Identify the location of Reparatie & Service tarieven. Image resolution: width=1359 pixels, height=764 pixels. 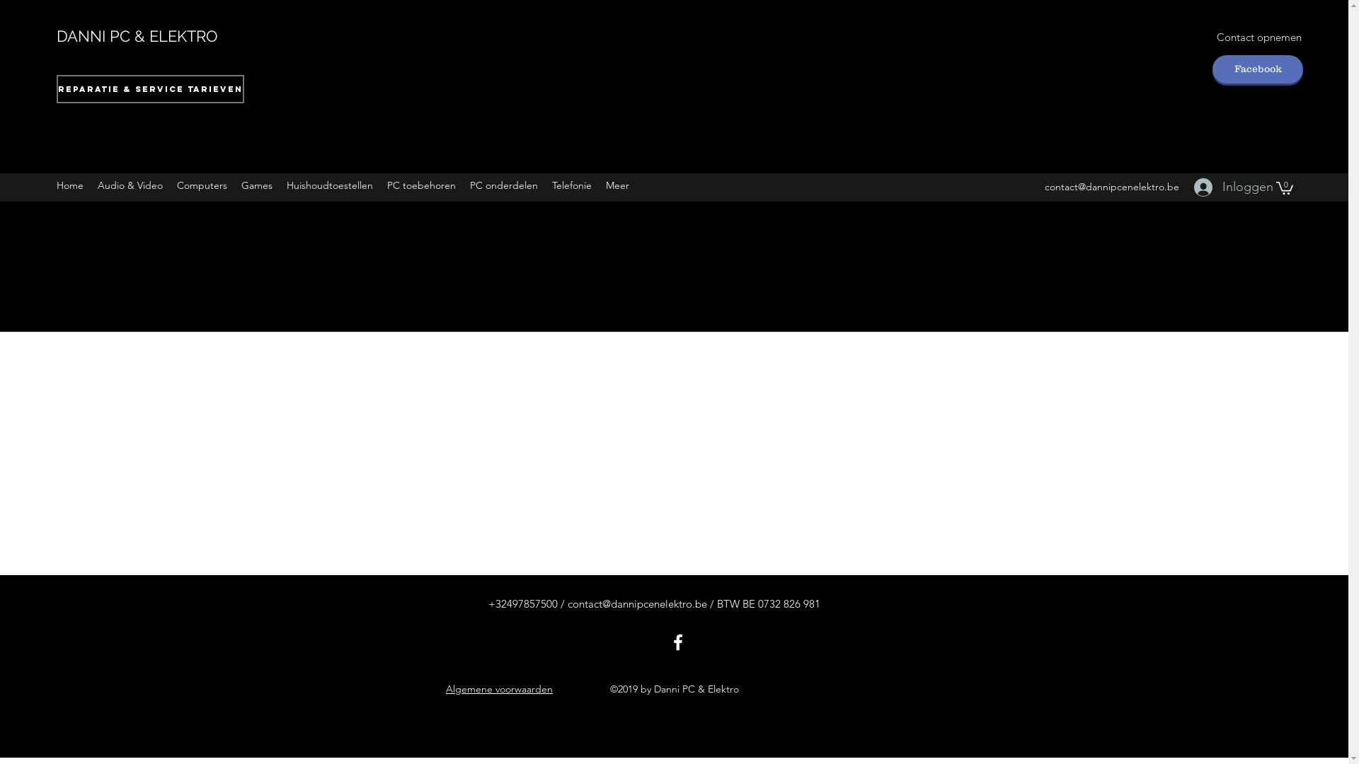
(150, 89).